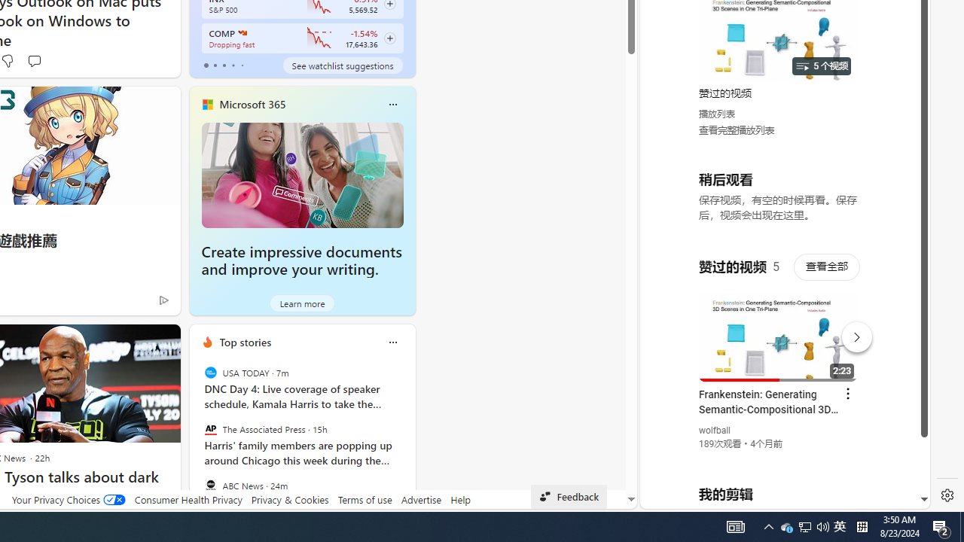 This screenshot has width=964, height=542. Describe the element at coordinates (206, 65) in the screenshot. I see `tab-0` at that location.